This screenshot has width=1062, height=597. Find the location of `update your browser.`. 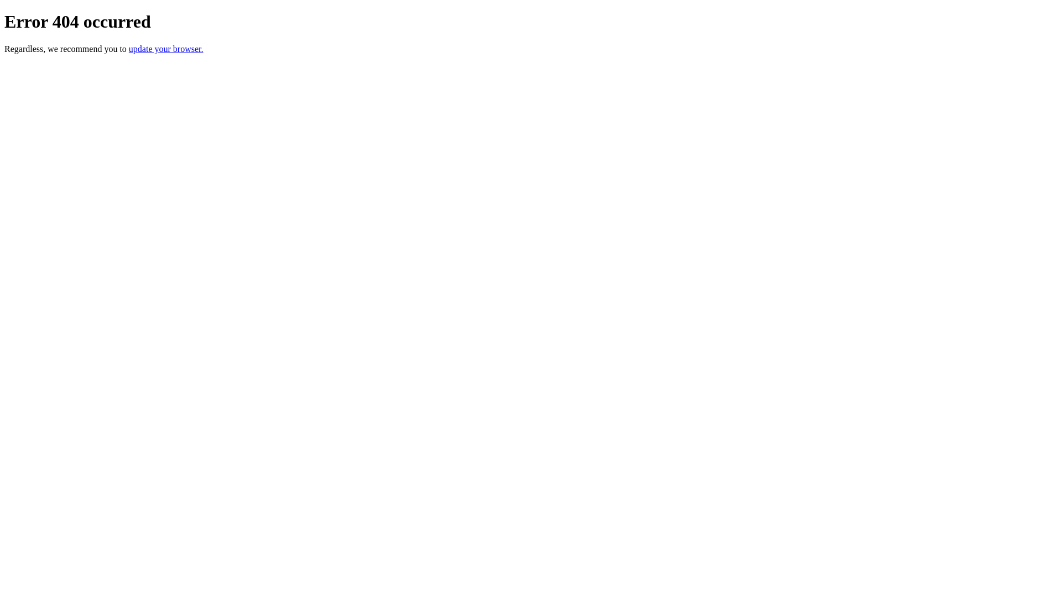

update your browser. is located at coordinates (166, 49).